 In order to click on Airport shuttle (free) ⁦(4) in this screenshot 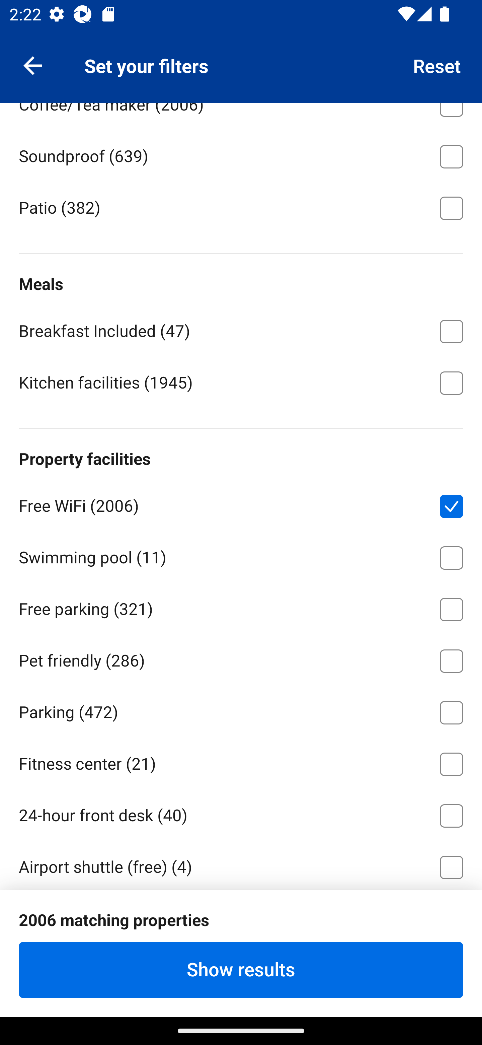, I will do `click(241, 865)`.